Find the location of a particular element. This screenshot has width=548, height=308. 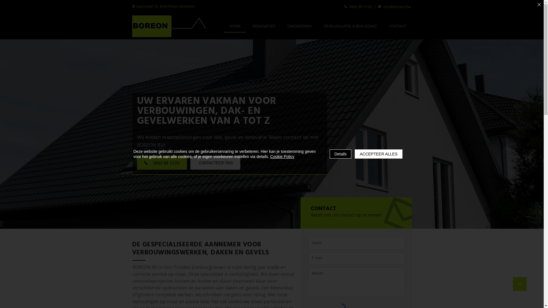

RENOVATIES is located at coordinates (264, 26).